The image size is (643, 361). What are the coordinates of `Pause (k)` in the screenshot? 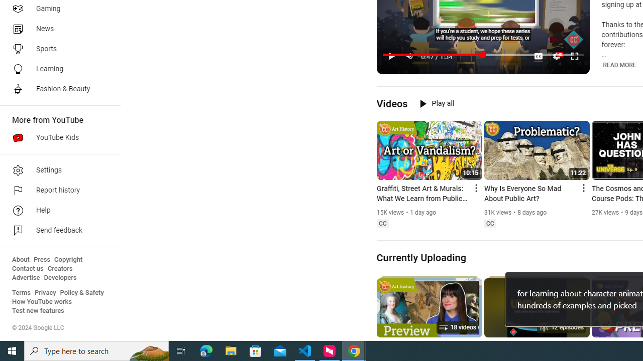 It's located at (391, 56).